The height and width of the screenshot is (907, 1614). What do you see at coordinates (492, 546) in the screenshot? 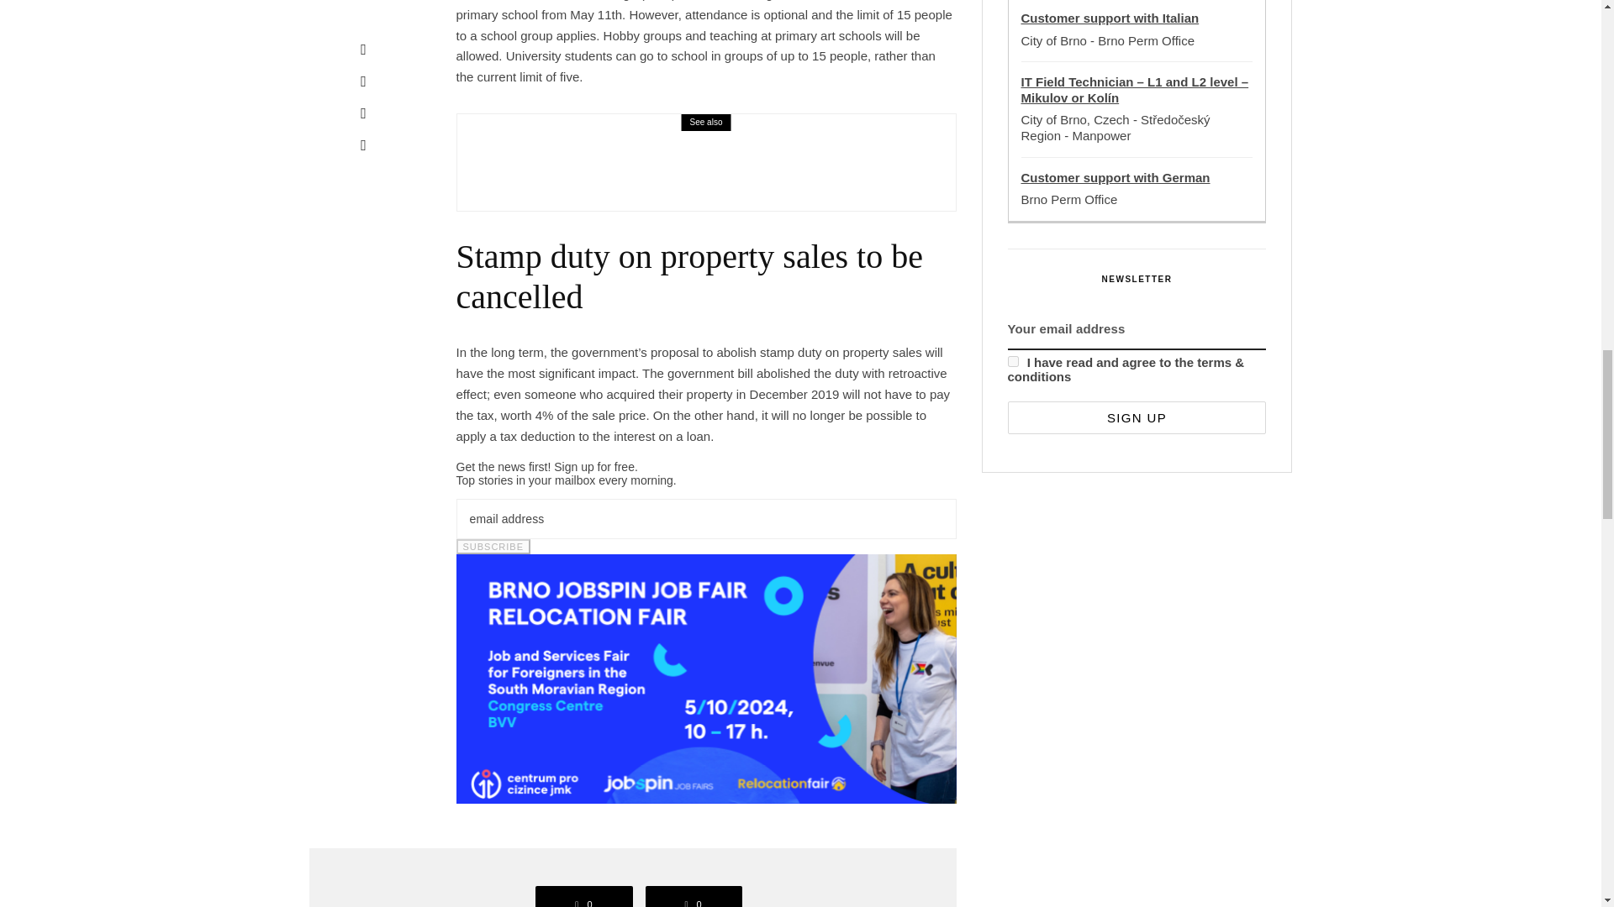
I see `Subscribe` at bounding box center [492, 546].